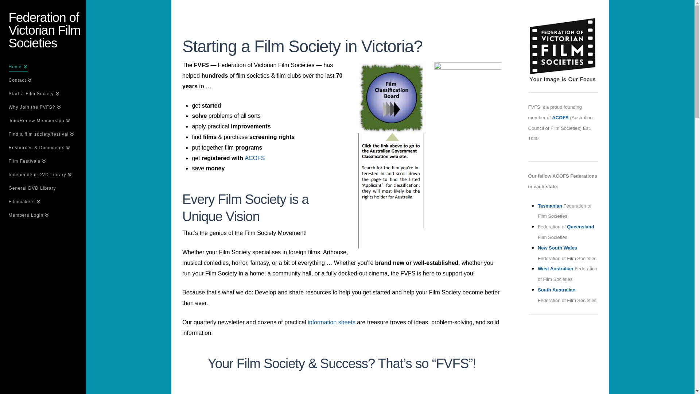  Describe the element at coordinates (254, 158) in the screenshot. I see `ACOFS` at that location.